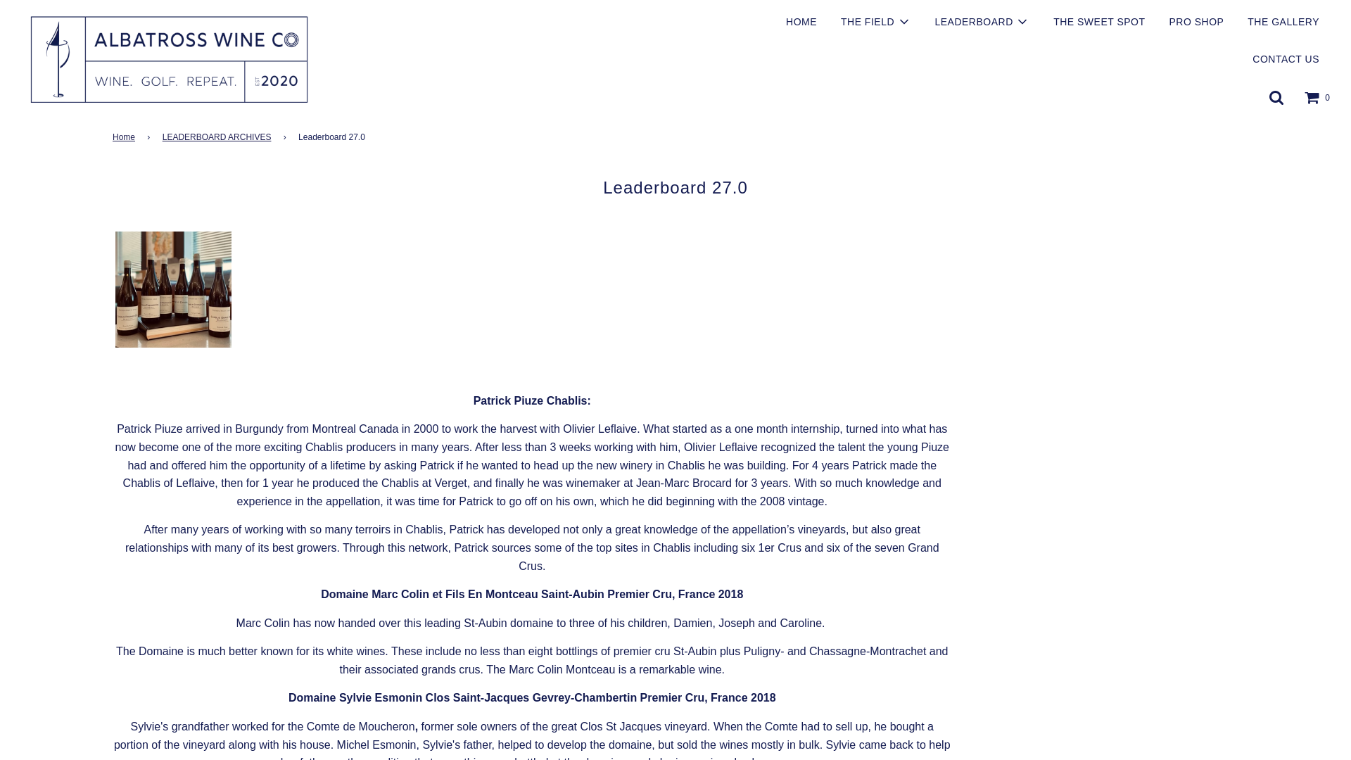 The image size is (1351, 760). What do you see at coordinates (875, 22) in the screenshot?
I see `THE FIELD` at bounding box center [875, 22].